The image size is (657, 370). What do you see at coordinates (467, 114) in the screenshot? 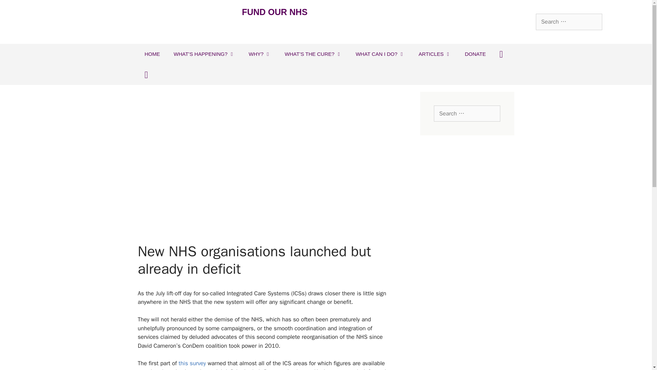
I see `Search for:` at bounding box center [467, 114].